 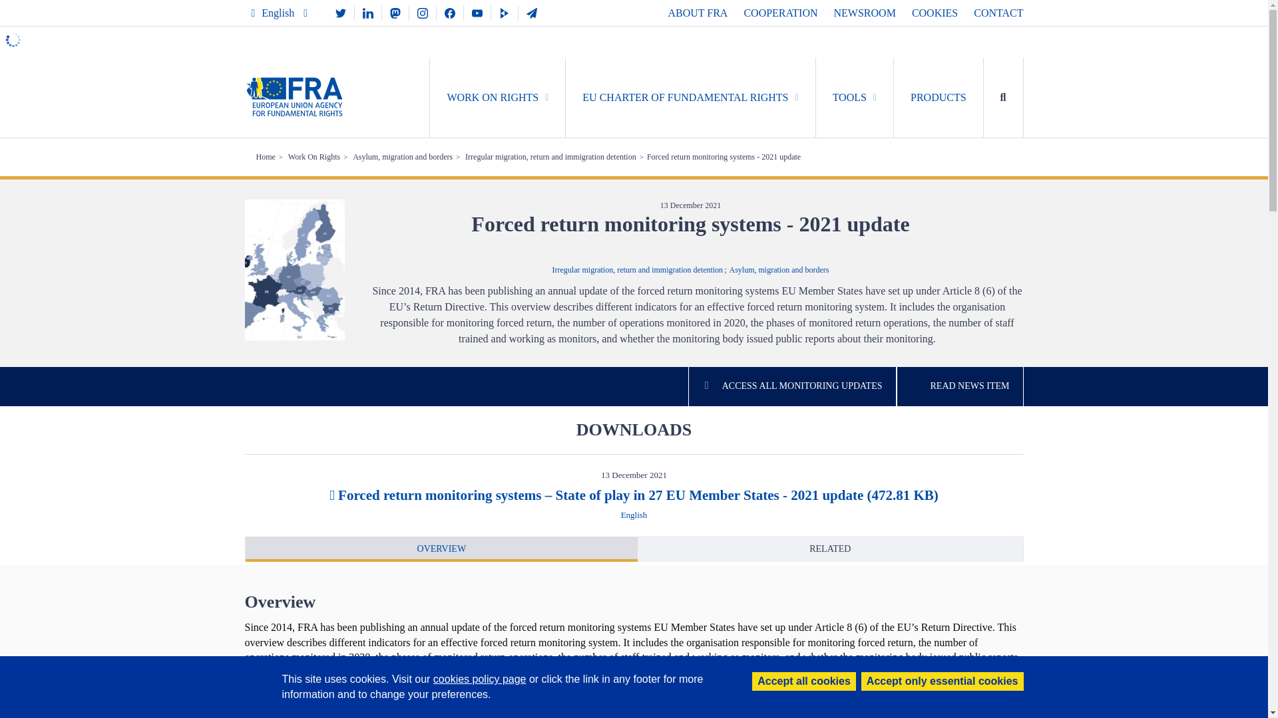 I want to click on FRA's PeerTube channel, so click(x=504, y=12).